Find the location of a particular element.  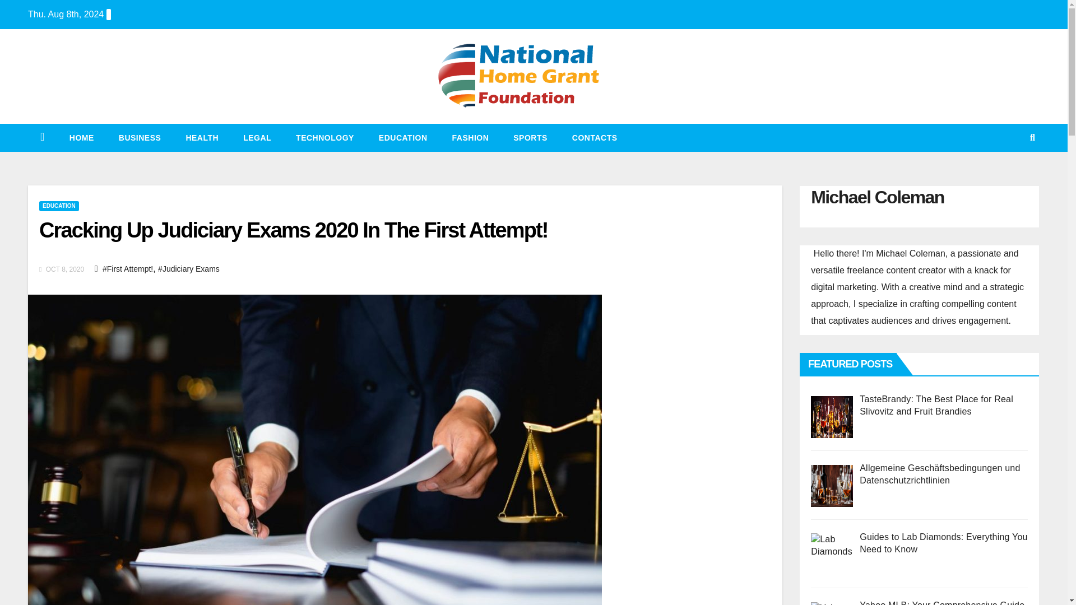

Contacts is located at coordinates (594, 138).